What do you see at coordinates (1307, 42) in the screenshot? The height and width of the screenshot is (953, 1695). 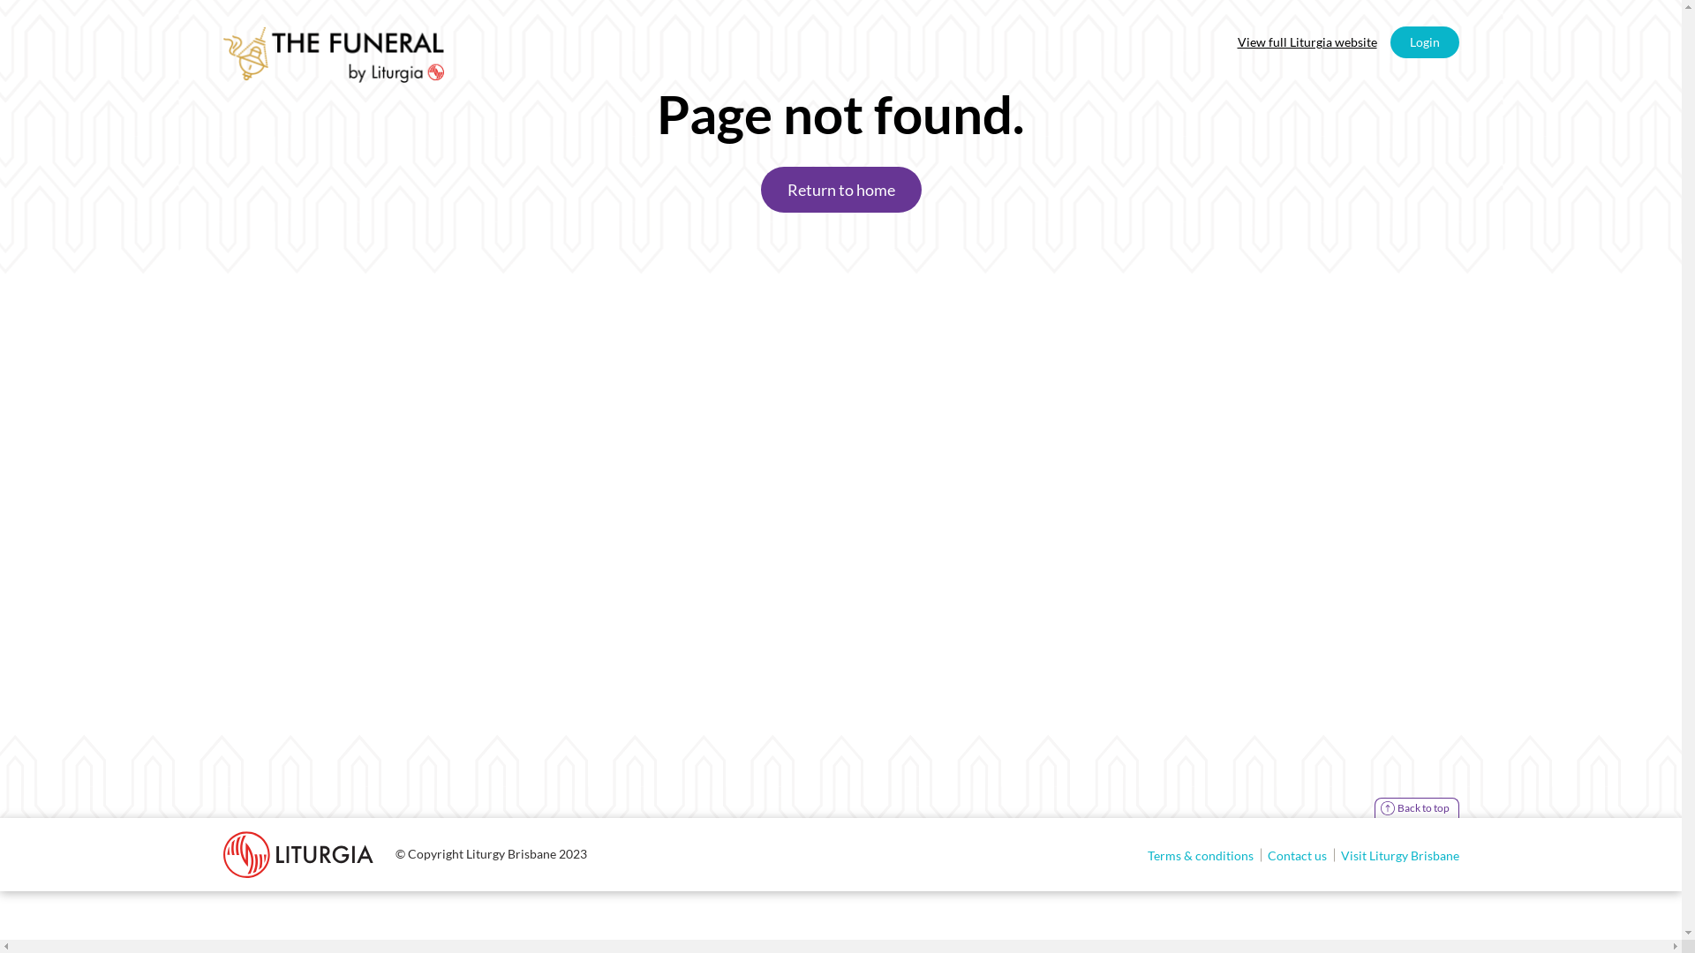 I see `View full Liturgia website` at bounding box center [1307, 42].